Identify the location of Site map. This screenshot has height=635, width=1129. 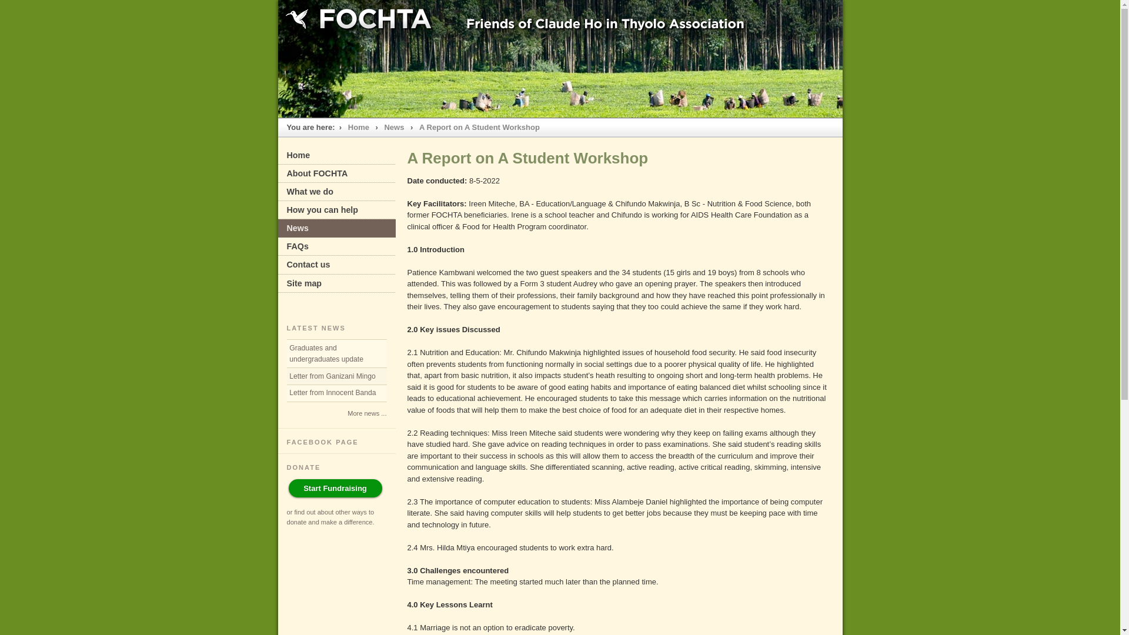
(336, 283).